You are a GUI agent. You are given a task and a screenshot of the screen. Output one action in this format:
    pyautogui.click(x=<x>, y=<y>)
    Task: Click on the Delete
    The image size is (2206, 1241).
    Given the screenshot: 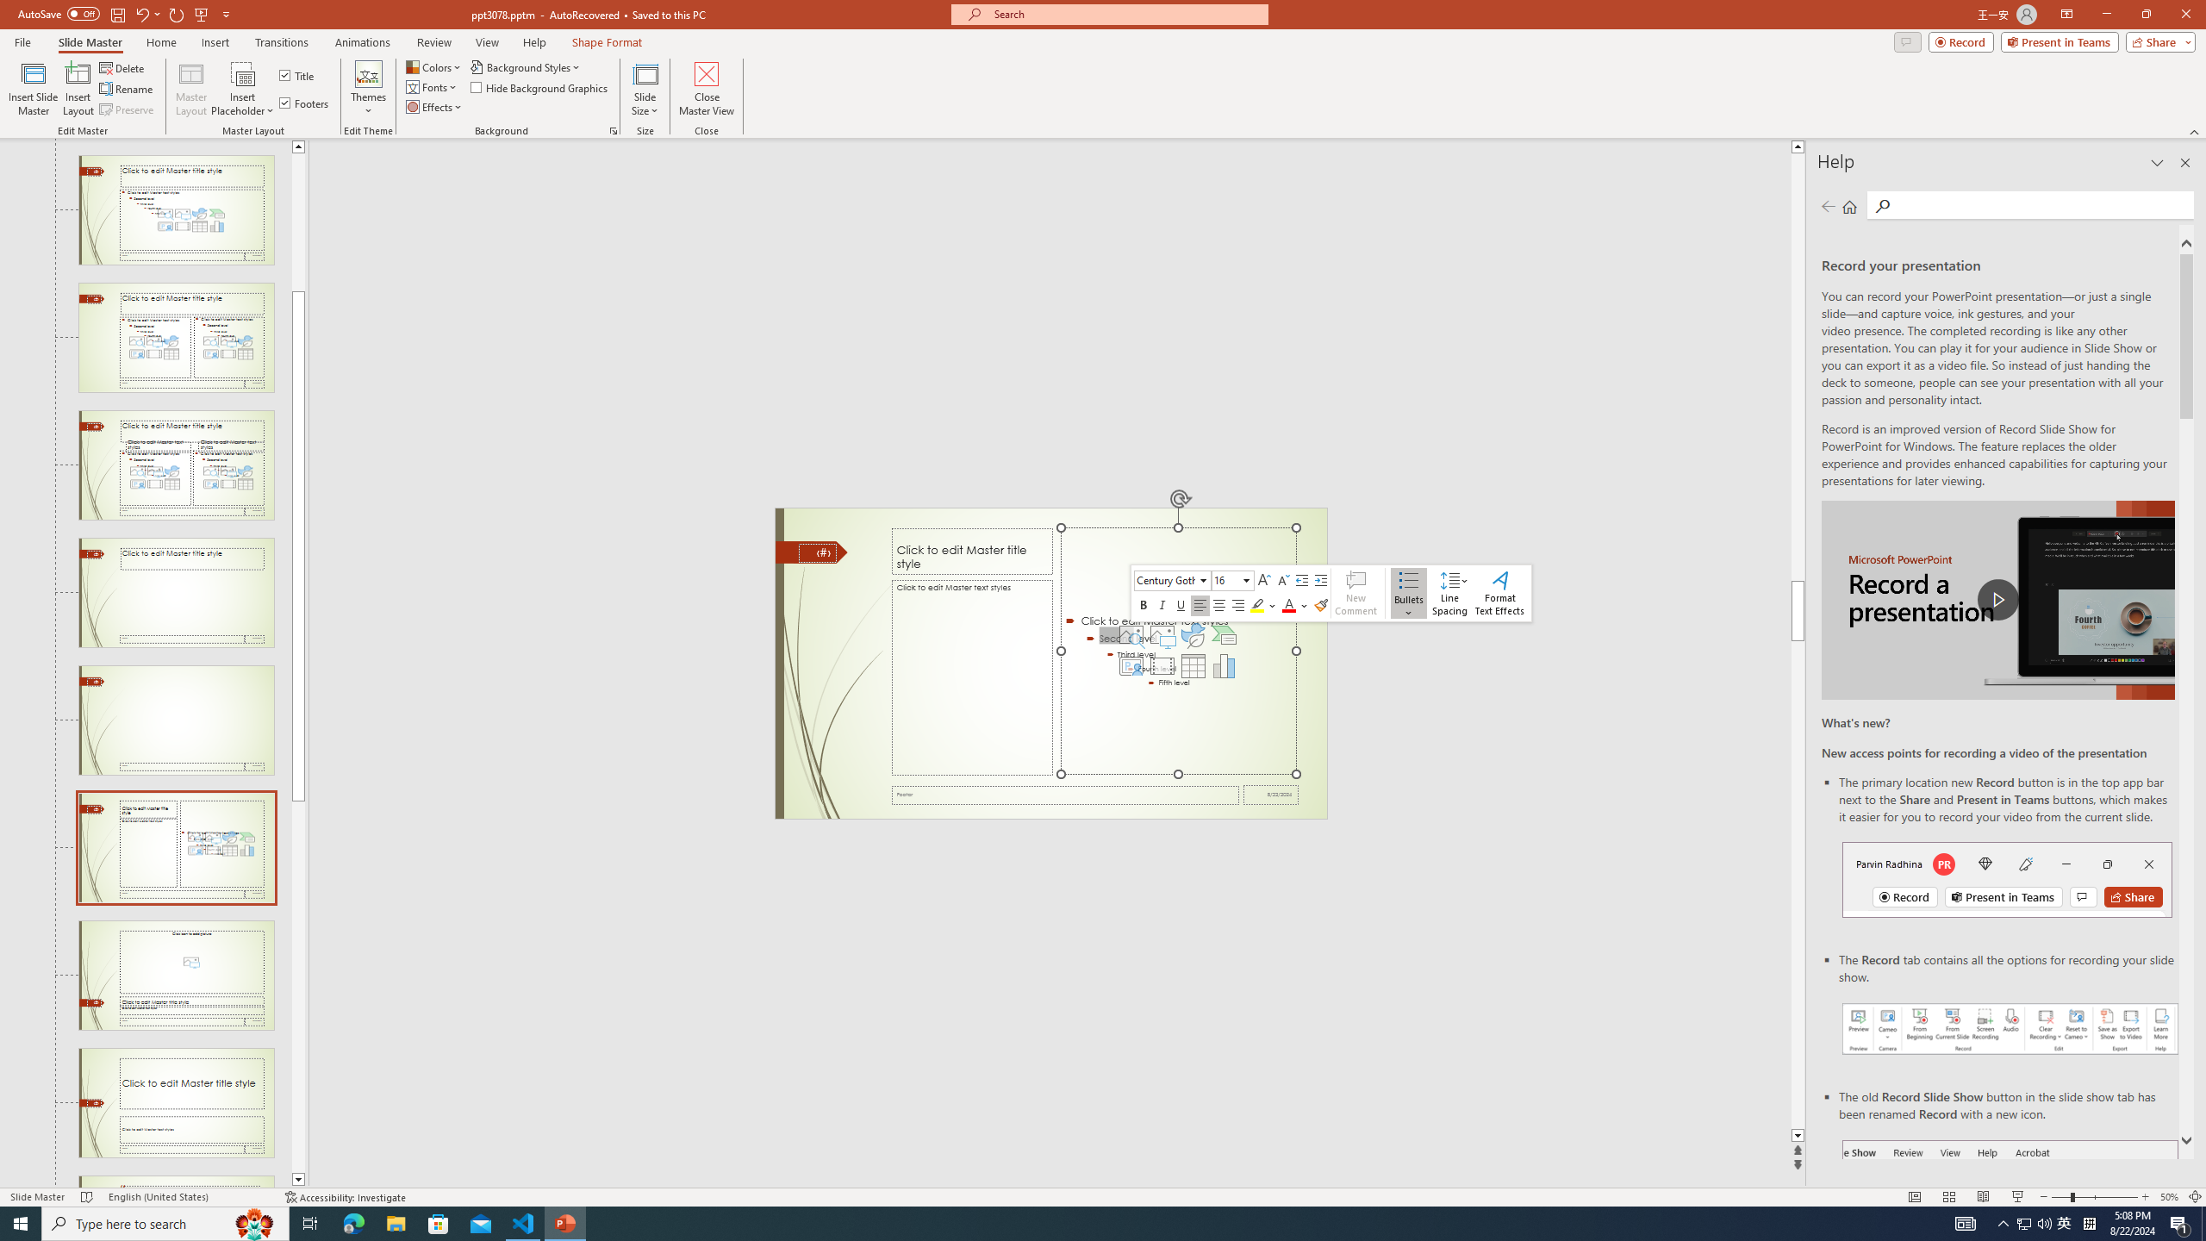 What is the action you would take?
    pyautogui.click(x=123, y=67)
    